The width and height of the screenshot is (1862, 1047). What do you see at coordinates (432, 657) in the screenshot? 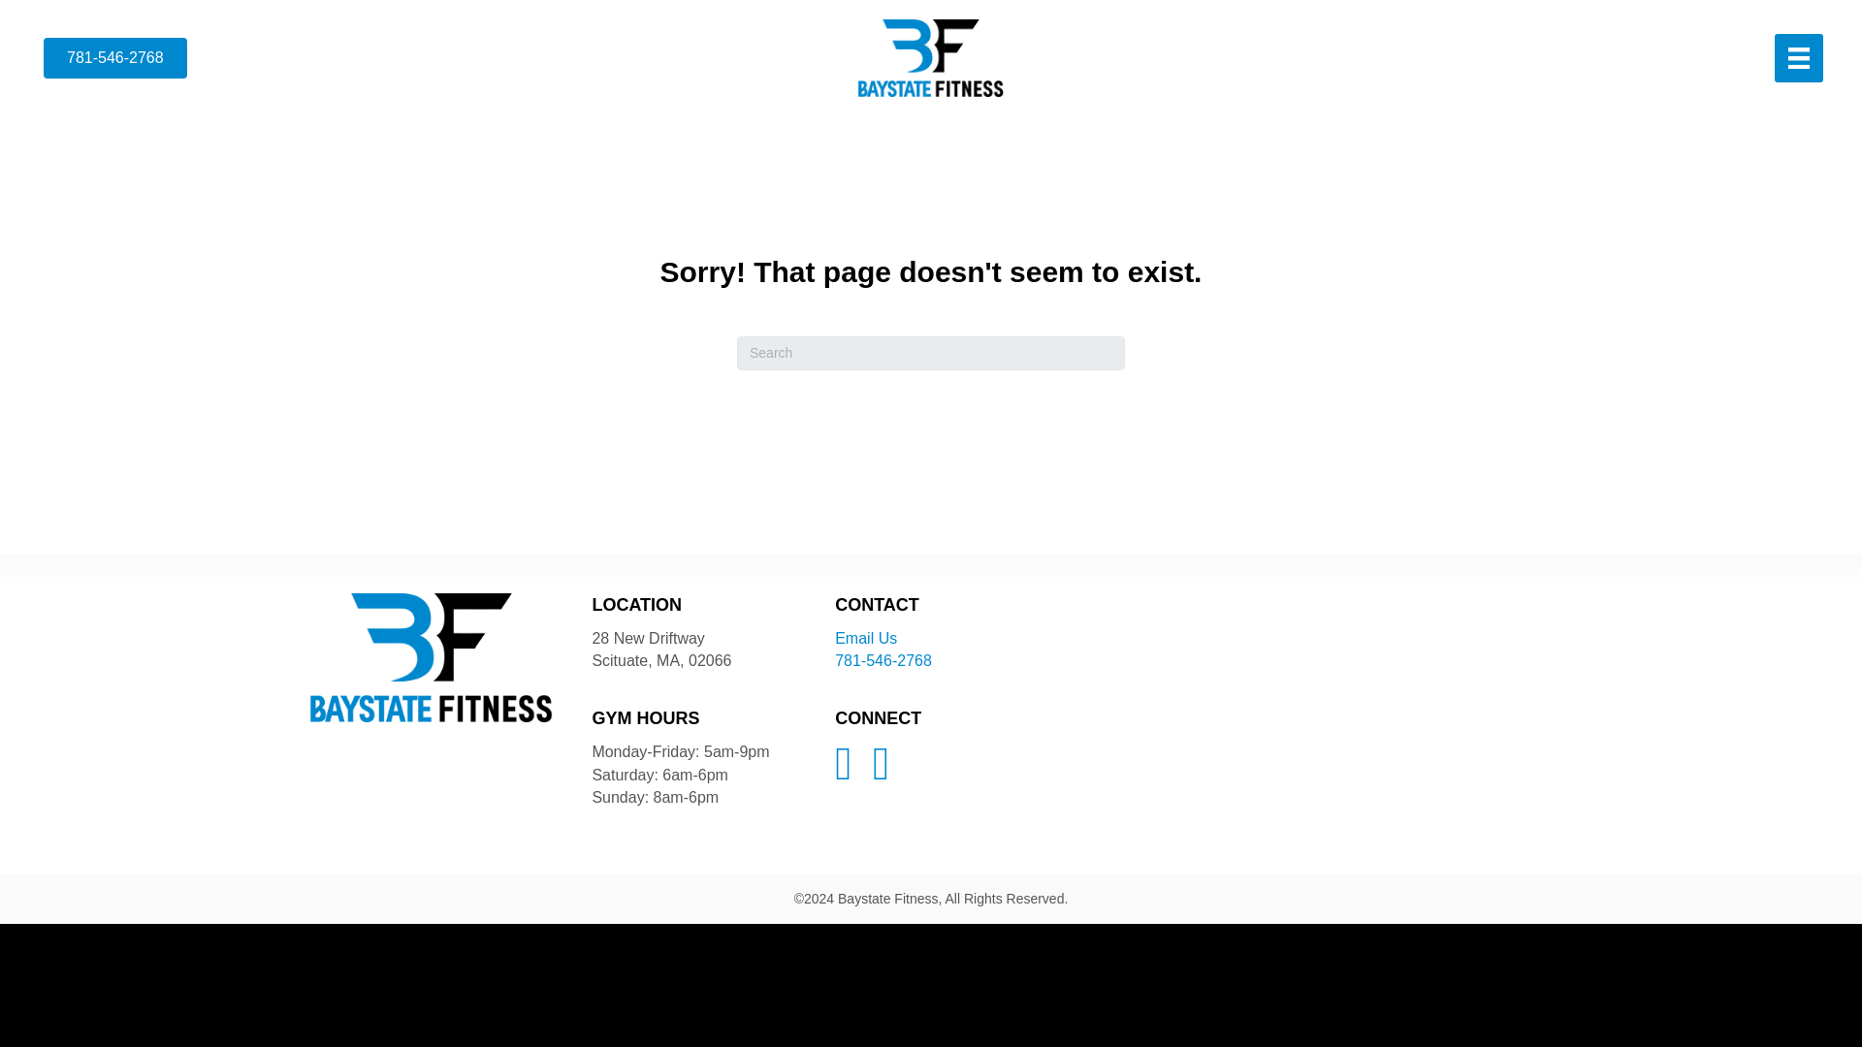
I see `Baystate-Fitness-Stacked-2c-black` at bounding box center [432, 657].